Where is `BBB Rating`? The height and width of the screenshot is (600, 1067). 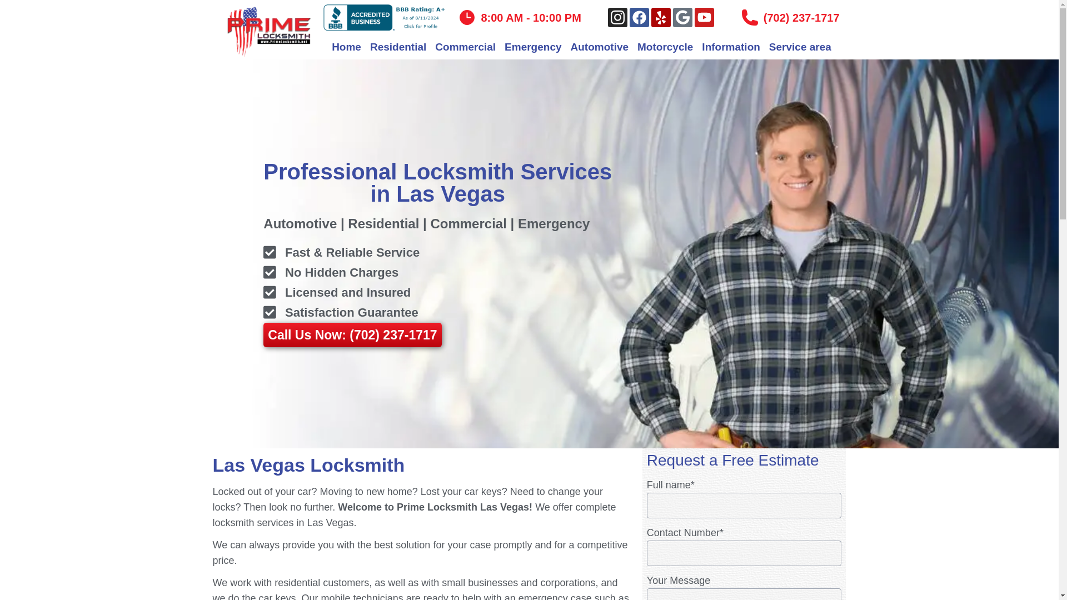 BBB Rating is located at coordinates (386, 17).